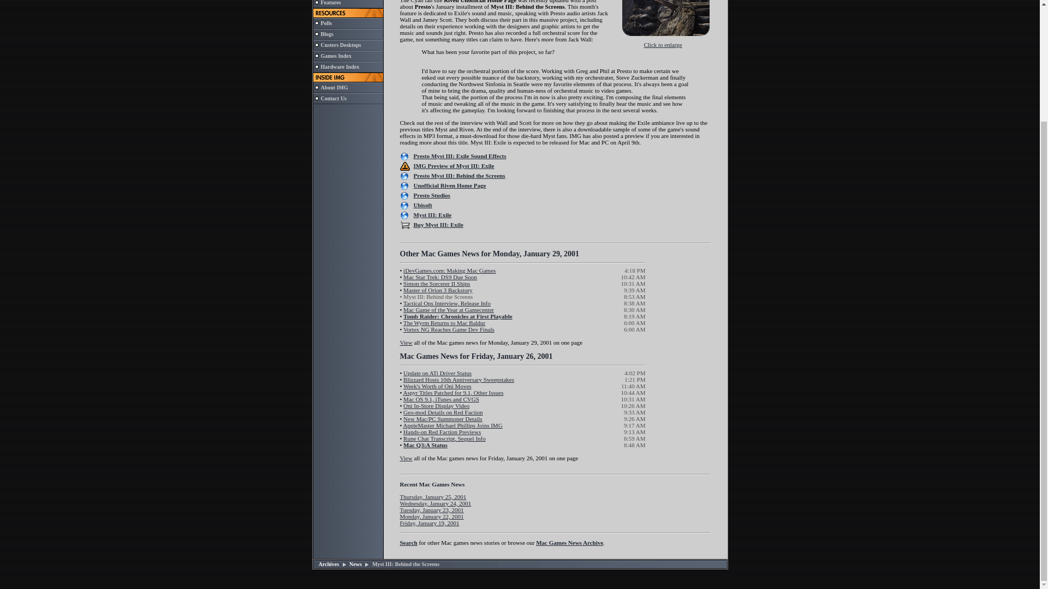 This screenshot has width=1048, height=589. Describe the element at coordinates (326, 23) in the screenshot. I see `Polls` at that location.